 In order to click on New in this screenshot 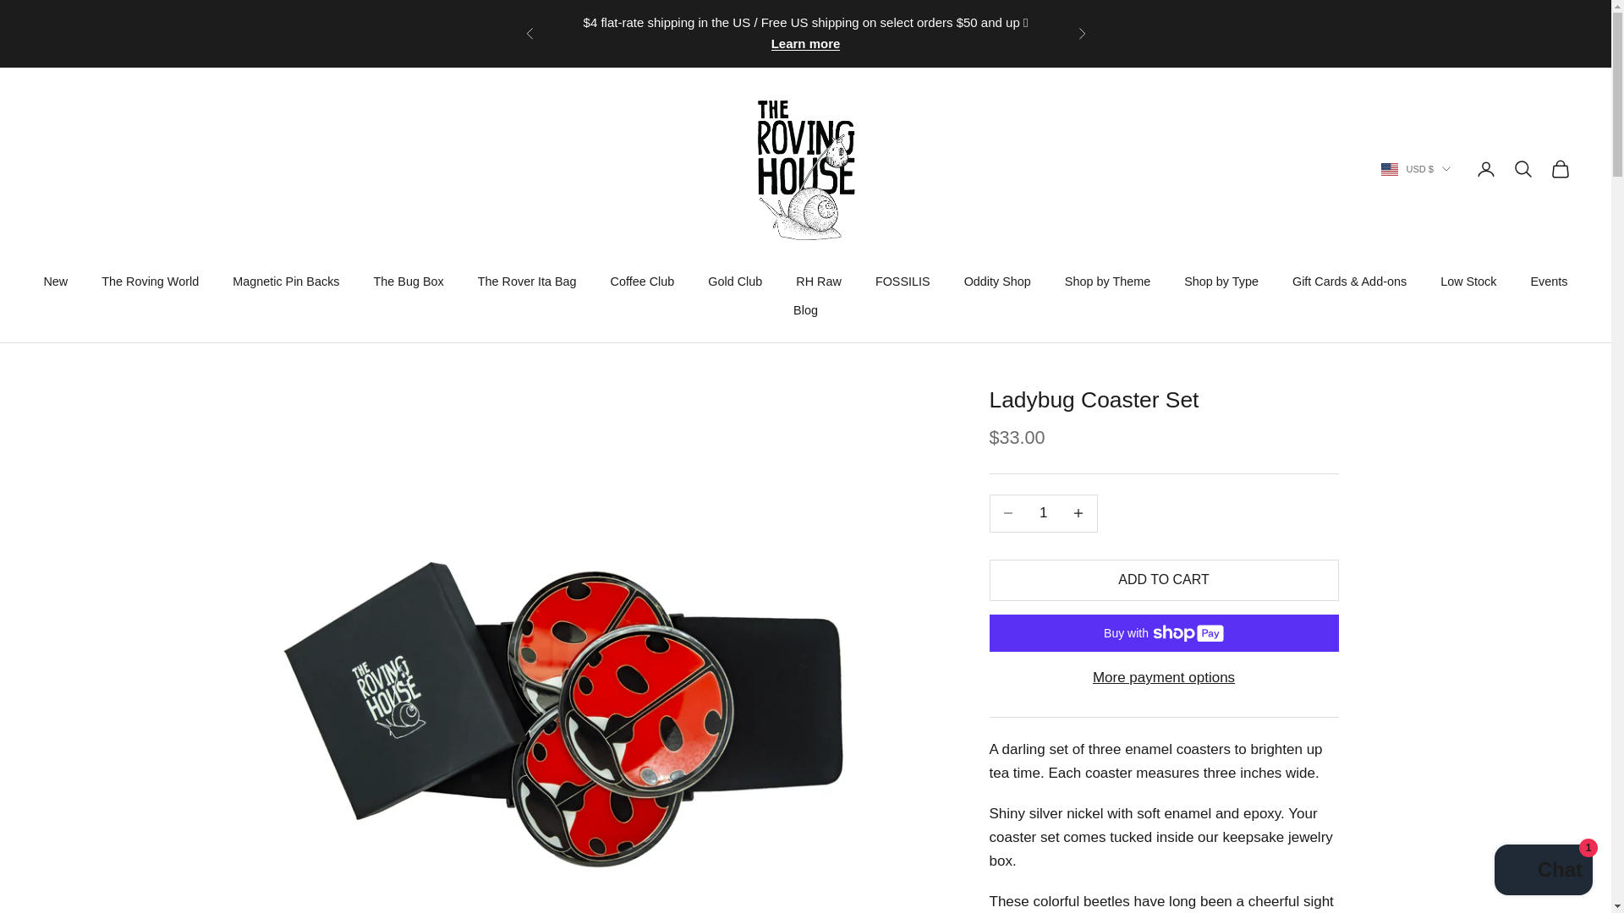, I will do `click(56, 281)`.